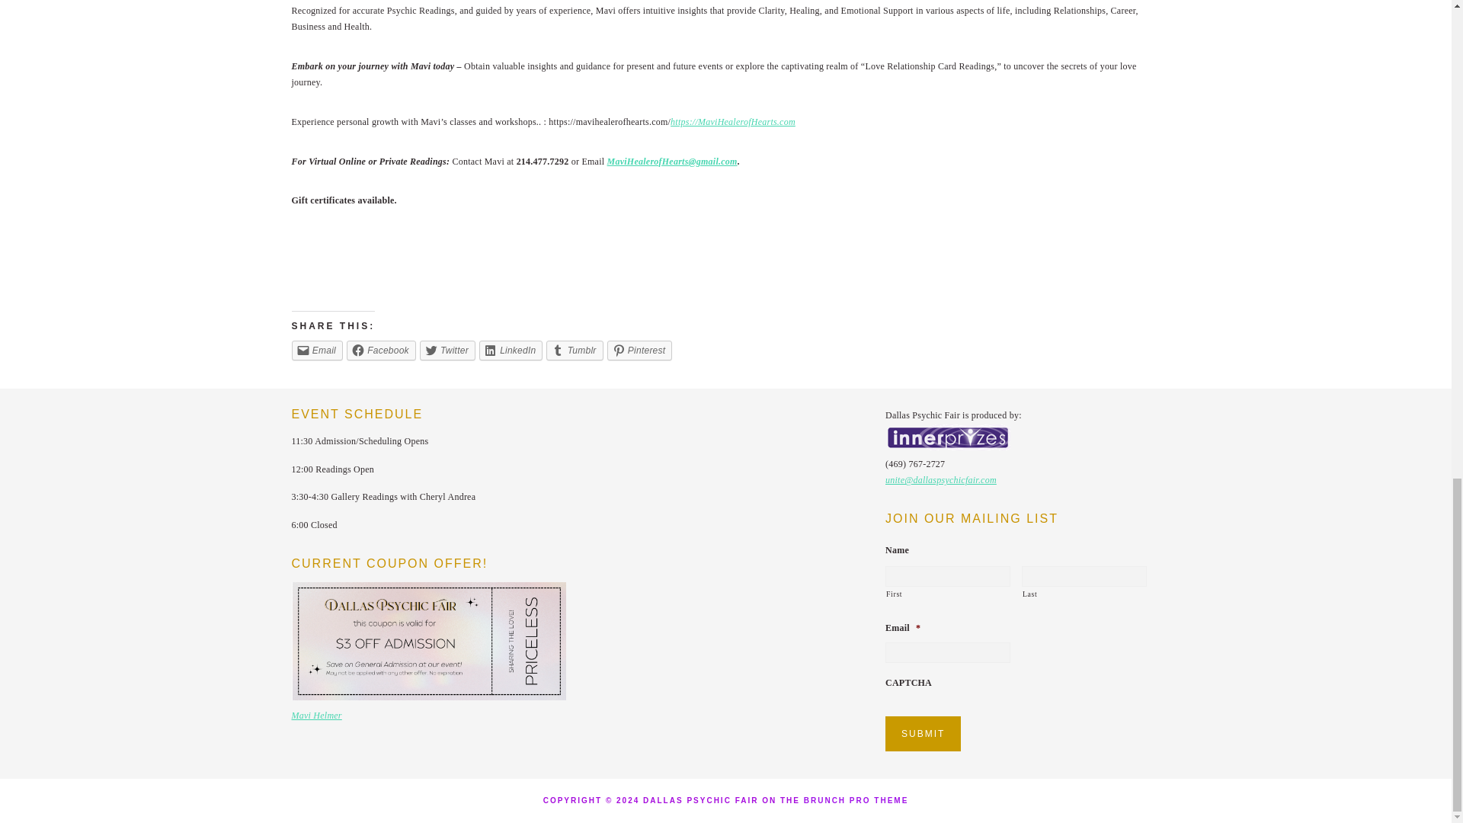  I want to click on Click to share on LinkedIn, so click(511, 351).